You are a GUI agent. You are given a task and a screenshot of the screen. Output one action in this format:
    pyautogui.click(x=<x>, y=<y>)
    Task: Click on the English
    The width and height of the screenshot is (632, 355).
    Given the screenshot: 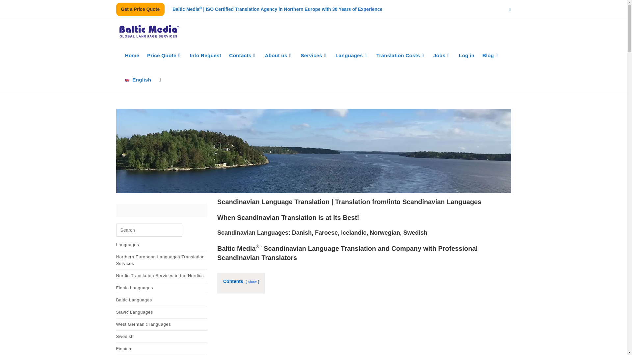 What is the action you would take?
    pyautogui.click(x=138, y=80)
    